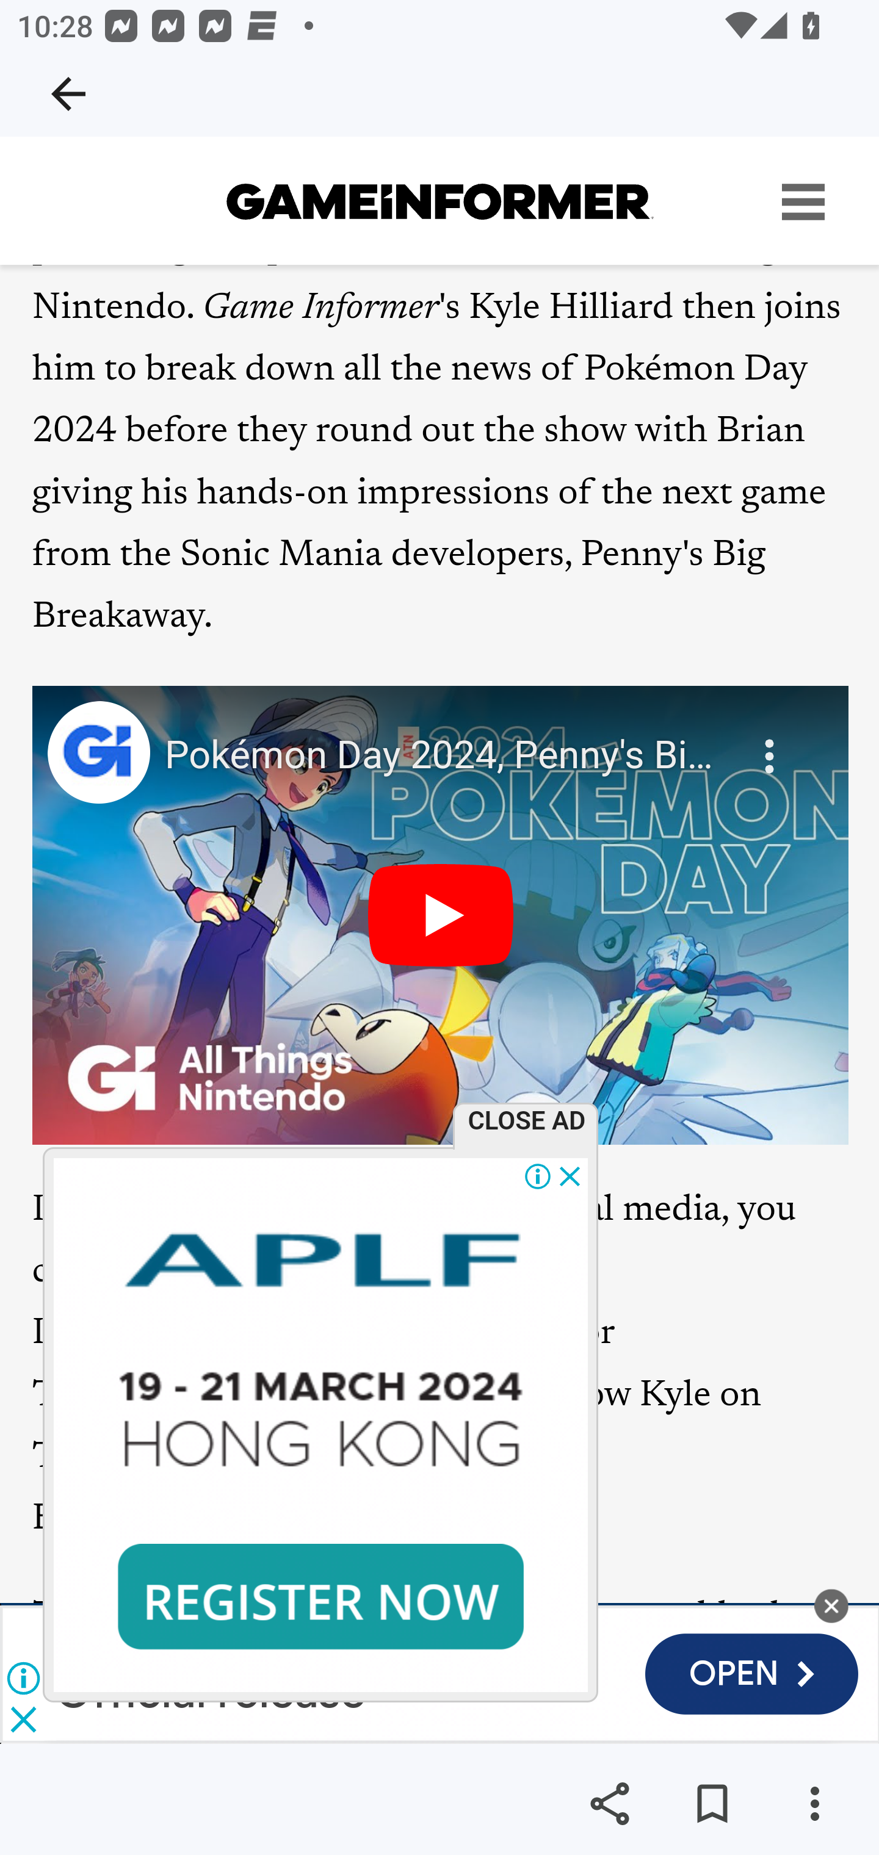  What do you see at coordinates (609, 1804) in the screenshot?
I see `Share` at bounding box center [609, 1804].